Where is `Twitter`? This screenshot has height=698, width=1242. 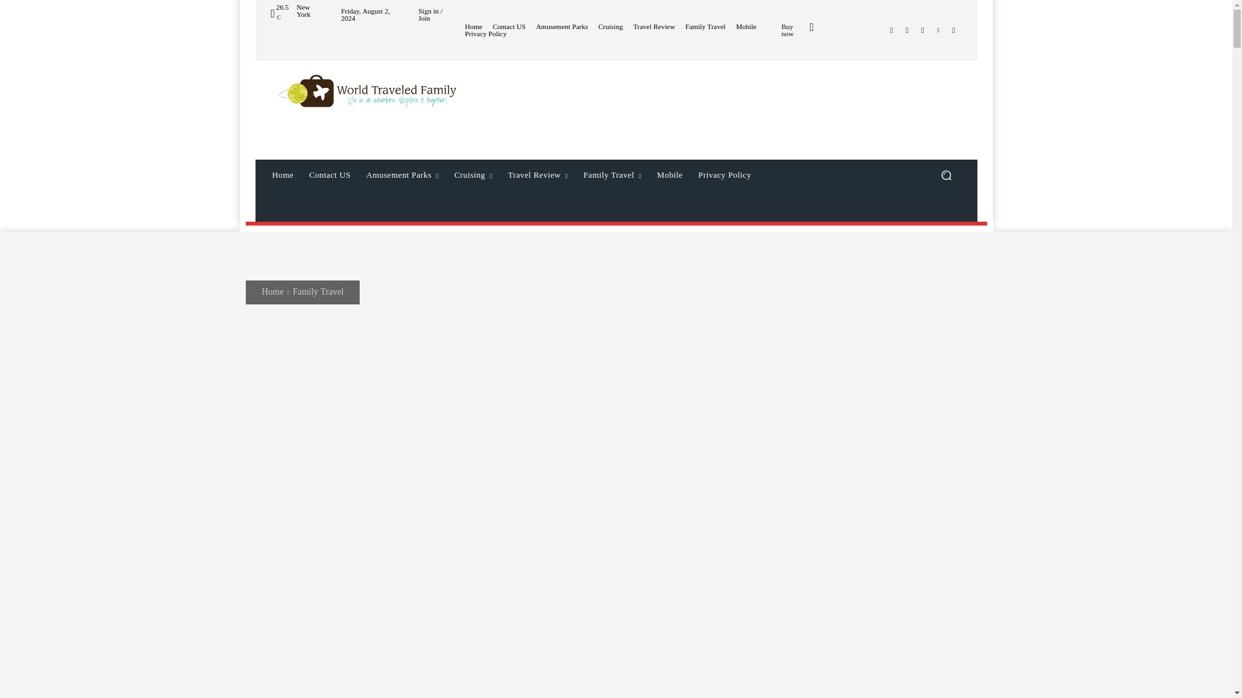
Twitter is located at coordinates (922, 30).